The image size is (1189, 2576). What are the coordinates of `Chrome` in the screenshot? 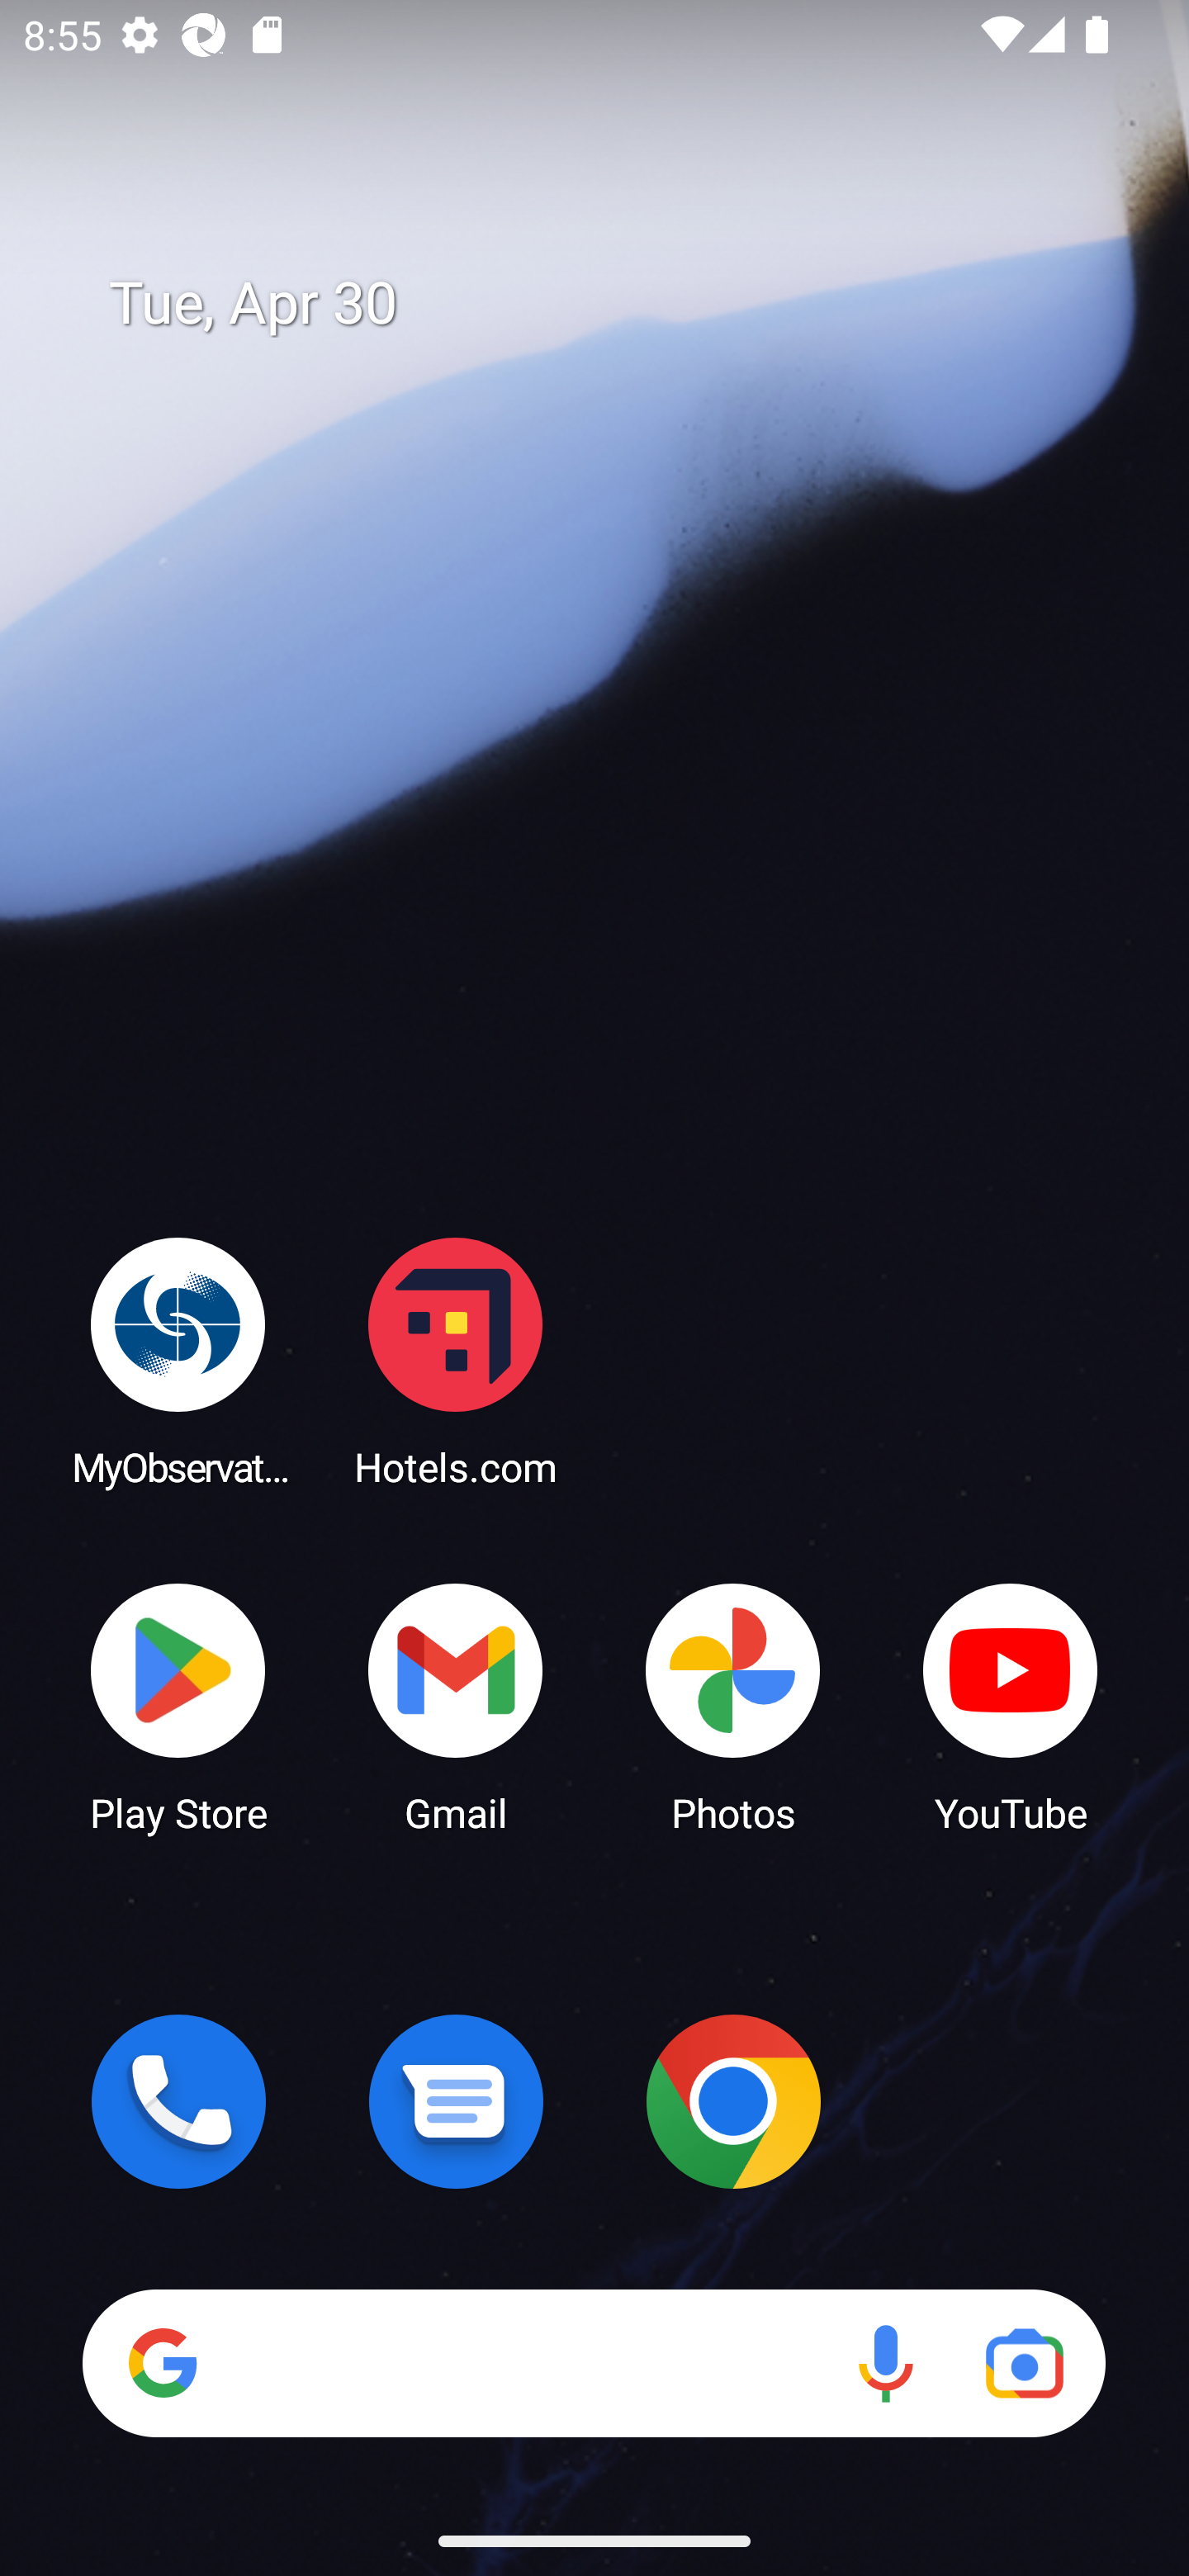 It's located at (733, 2101).